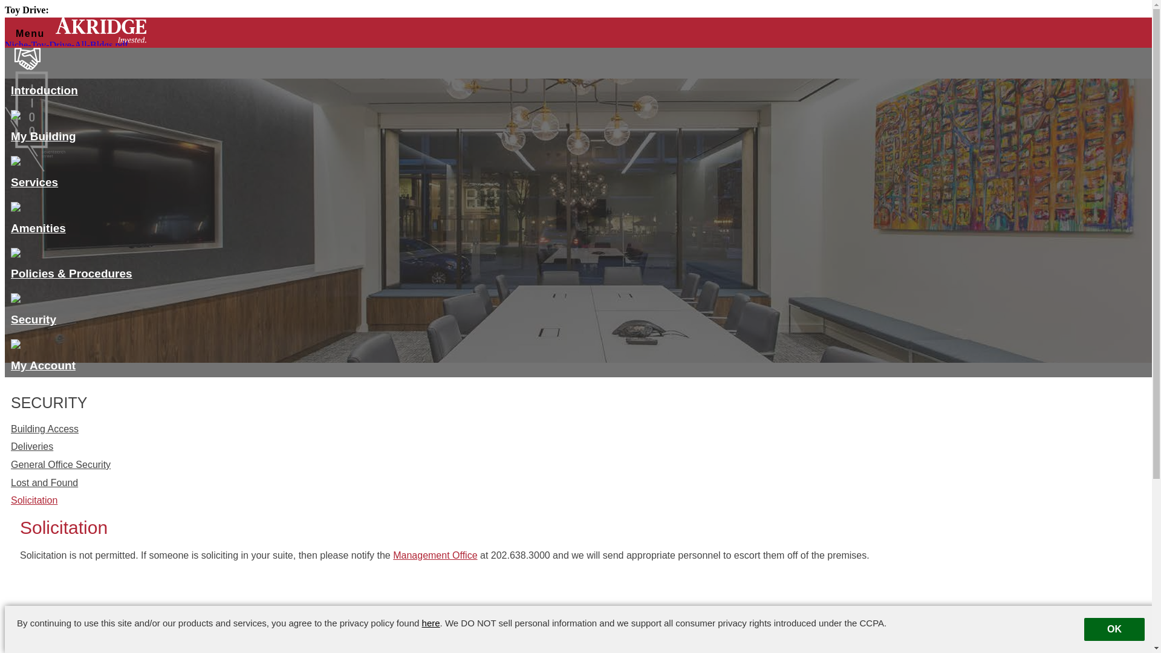 The width and height of the screenshot is (1161, 653). What do you see at coordinates (576, 23) in the screenshot?
I see `Building Alerts` at bounding box center [576, 23].